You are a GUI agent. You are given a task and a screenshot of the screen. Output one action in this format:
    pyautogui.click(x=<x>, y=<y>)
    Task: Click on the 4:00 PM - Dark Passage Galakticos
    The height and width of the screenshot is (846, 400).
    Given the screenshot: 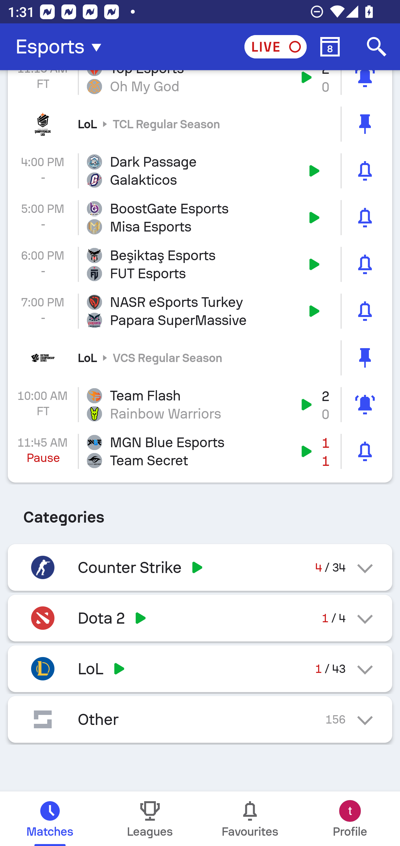 What is the action you would take?
    pyautogui.click(x=200, y=171)
    